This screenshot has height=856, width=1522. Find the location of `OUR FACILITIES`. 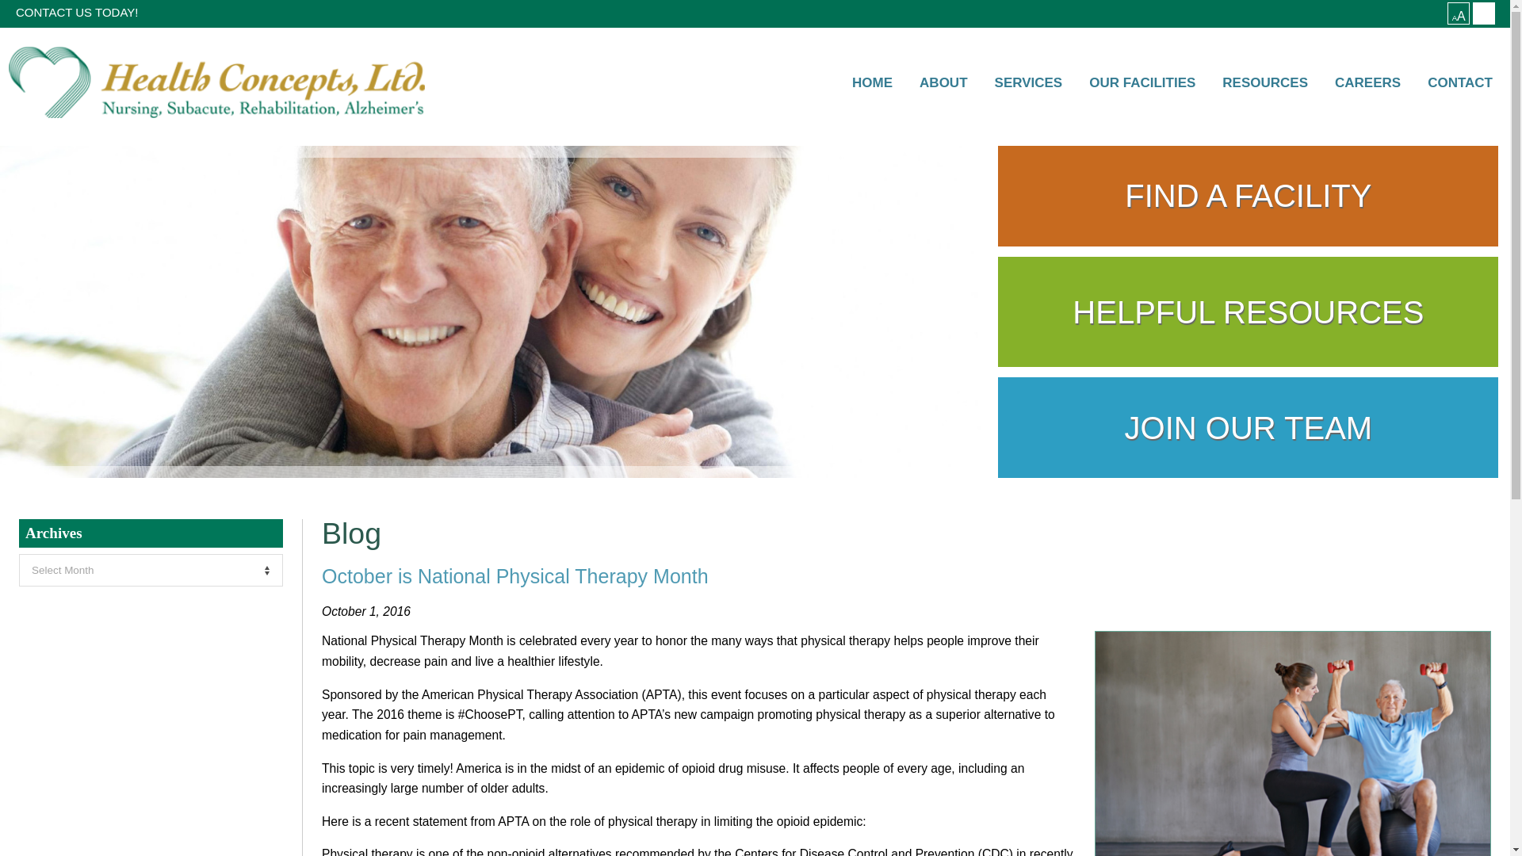

OUR FACILITIES is located at coordinates (1141, 84).